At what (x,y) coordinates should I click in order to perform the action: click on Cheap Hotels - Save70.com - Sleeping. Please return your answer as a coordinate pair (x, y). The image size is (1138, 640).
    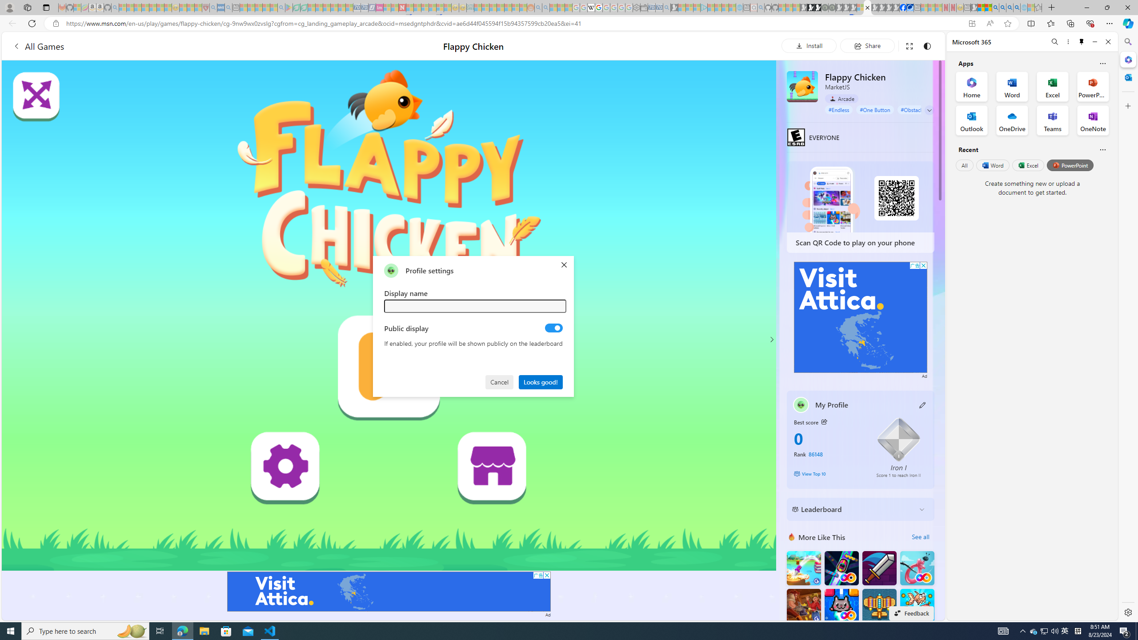
    Looking at the image, I should click on (365, 8).